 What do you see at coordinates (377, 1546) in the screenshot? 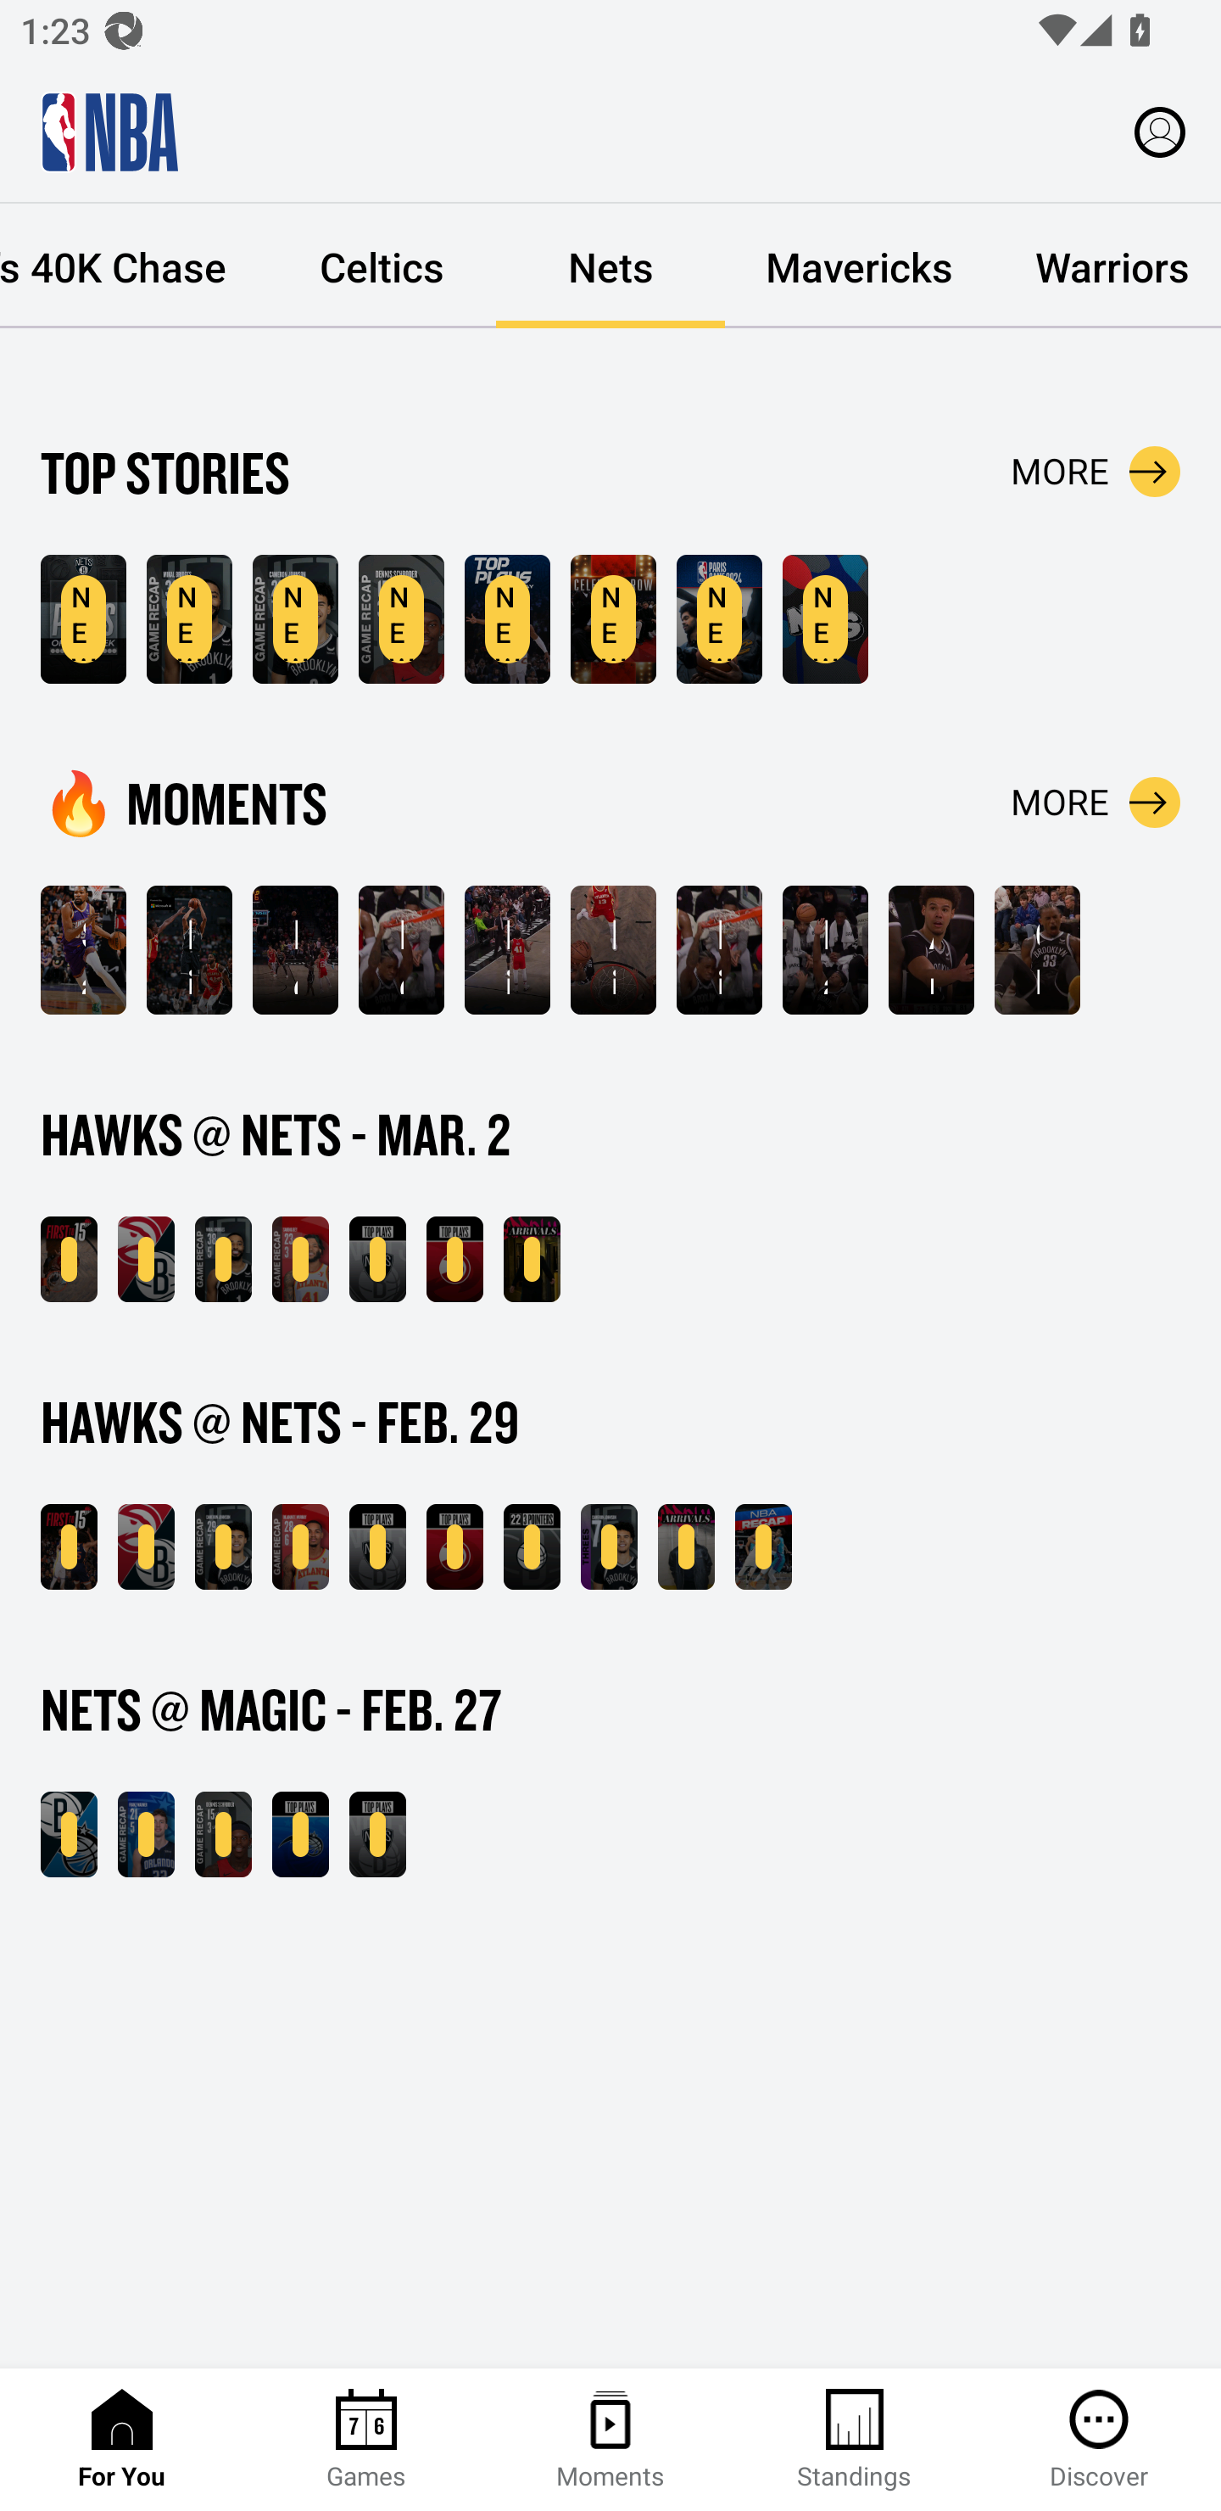
I see `NEW BKN's Top Plays from ATL vs. BKN` at bounding box center [377, 1546].